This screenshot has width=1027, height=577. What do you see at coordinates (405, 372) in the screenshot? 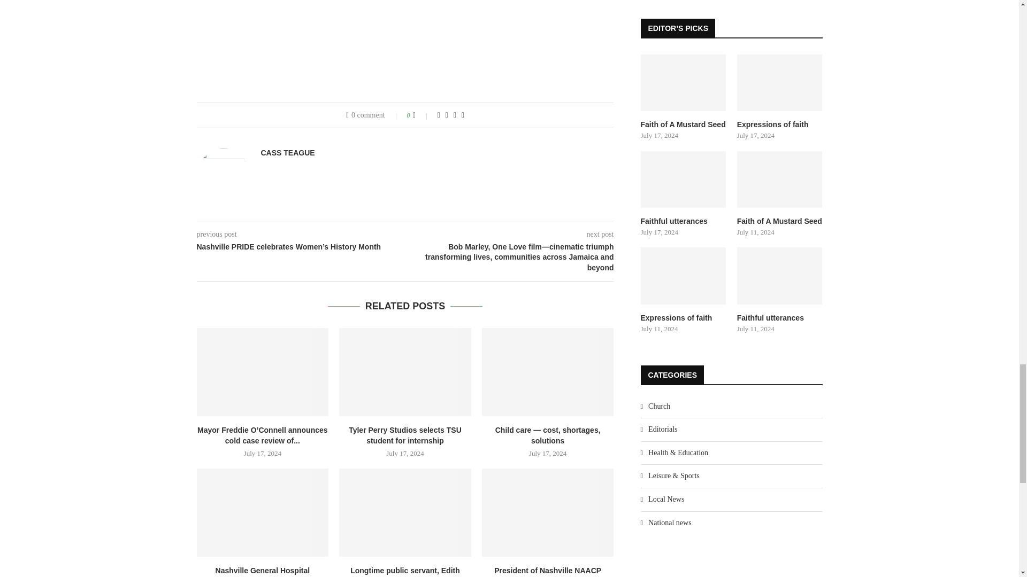
I see `Tyler Perry Studios selects TSU student for internship` at bounding box center [405, 372].